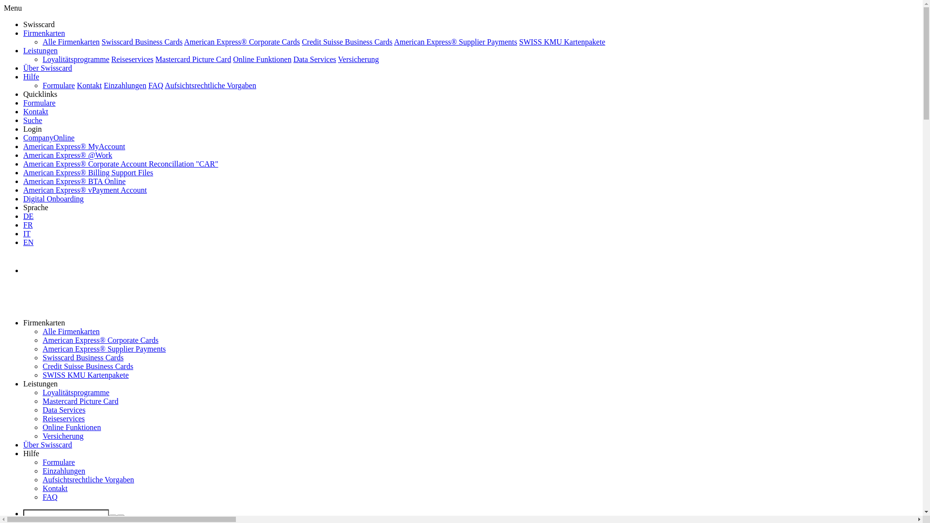 The image size is (930, 523). What do you see at coordinates (64, 471) in the screenshot?
I see `Einzahlungen` at bounding box center [64, 471].